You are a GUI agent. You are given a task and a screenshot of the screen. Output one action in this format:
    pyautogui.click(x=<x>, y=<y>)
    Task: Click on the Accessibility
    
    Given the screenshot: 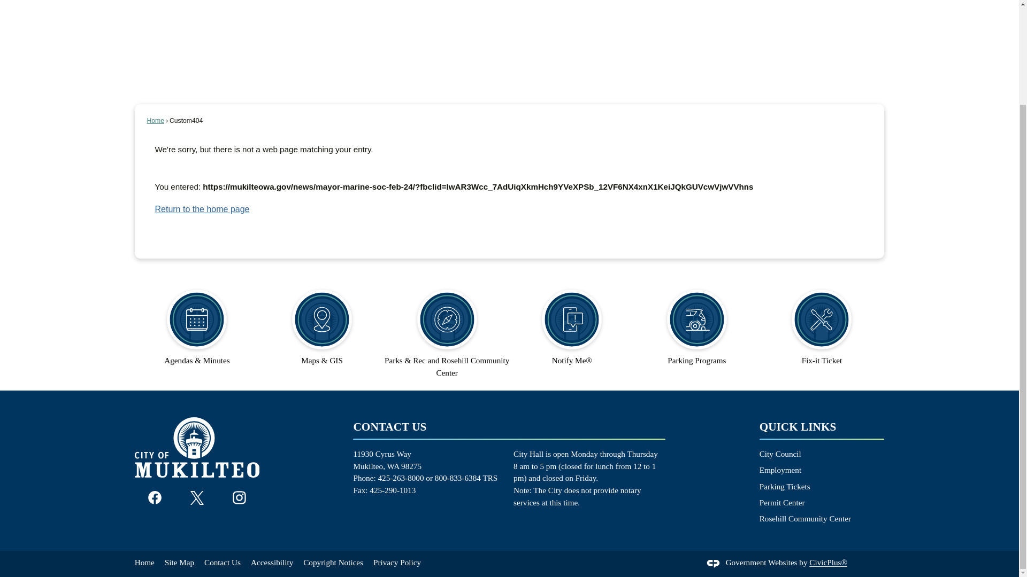 What is the action you would take?
    pyautogui.click(x=272, y=562)
    